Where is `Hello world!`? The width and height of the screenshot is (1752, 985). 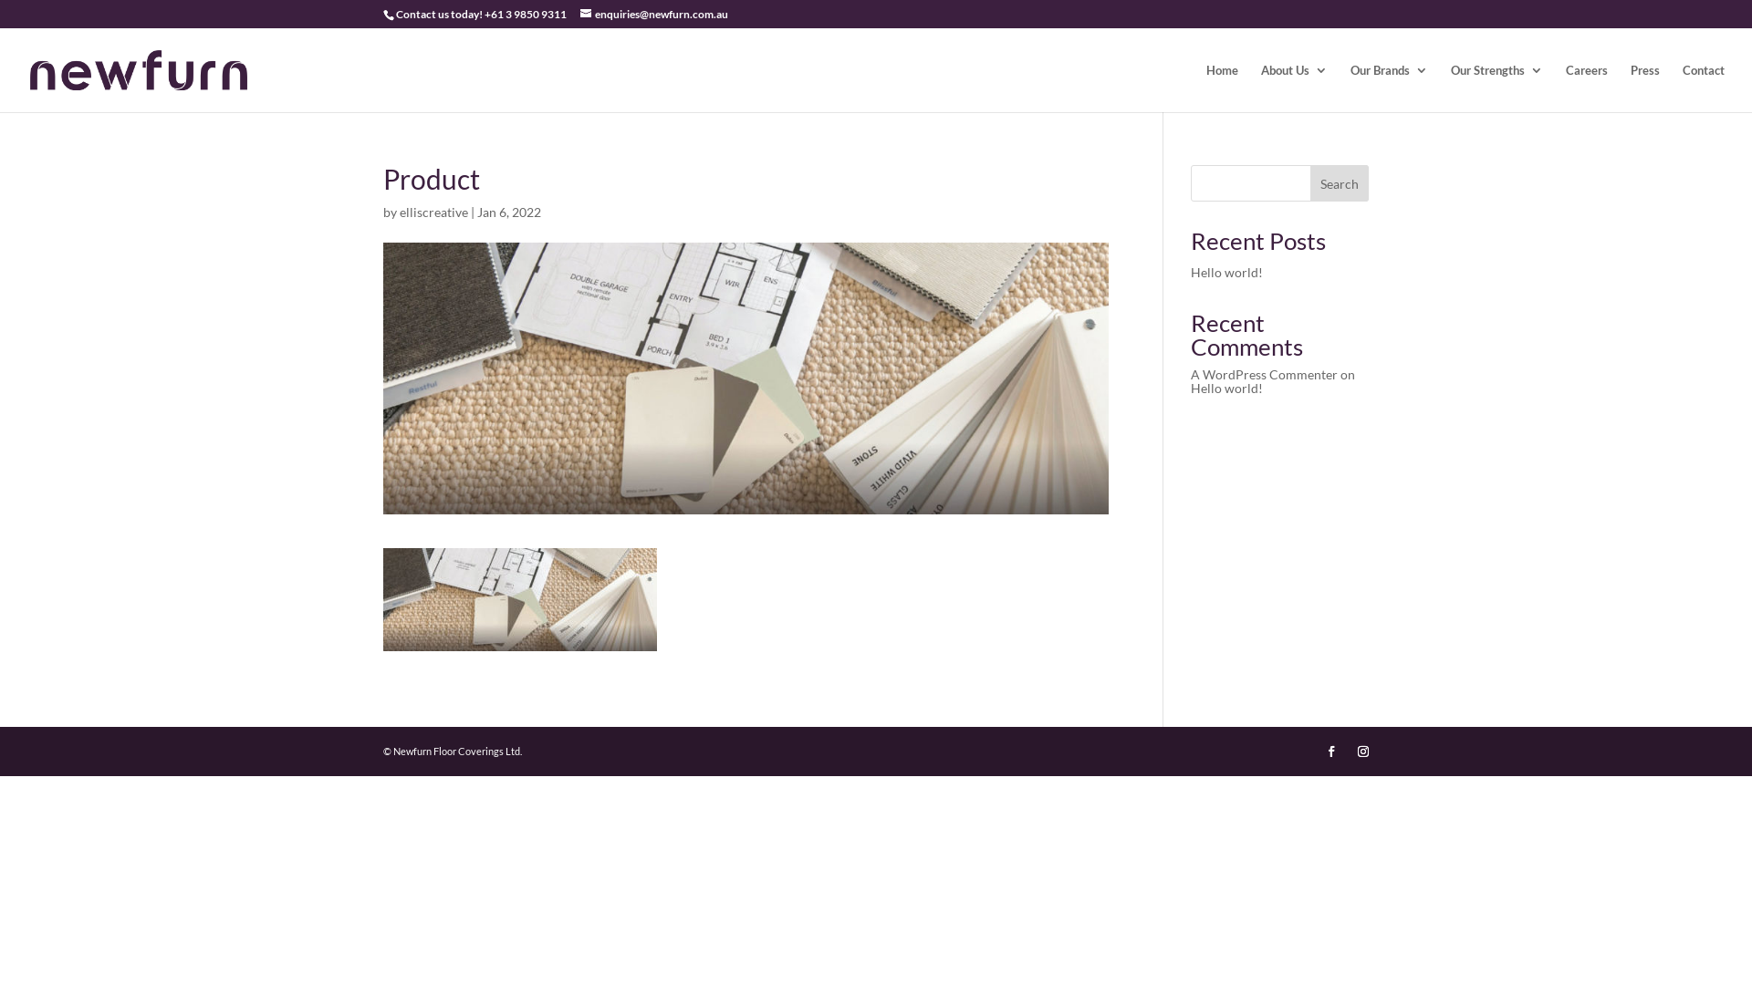
Hello world! is located at coordinates (1226, 389).